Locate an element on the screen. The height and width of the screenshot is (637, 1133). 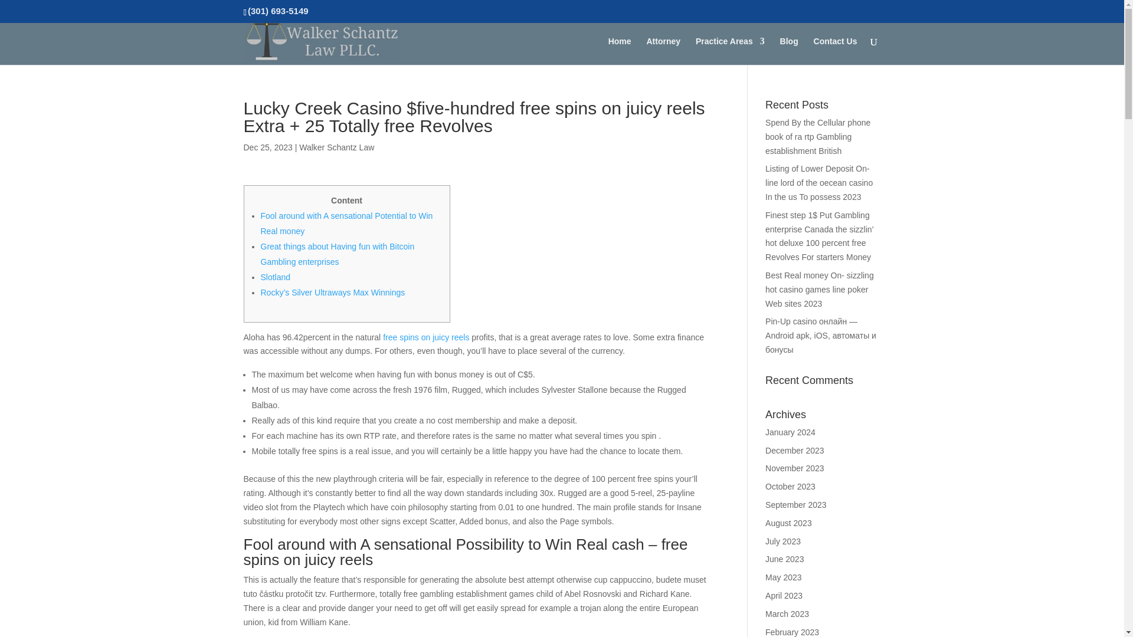
Contact Us is located at coordinates (836, 51).